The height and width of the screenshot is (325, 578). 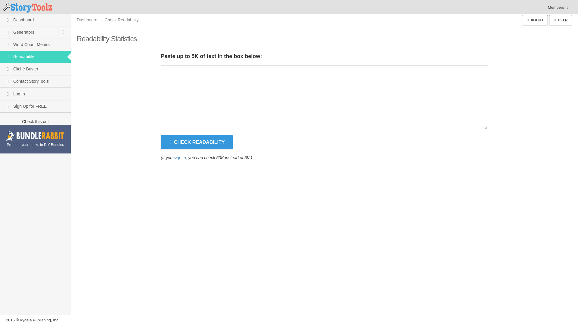 What do you see at coordinates (179, 158) in the screenshot?
I see `sign in` at bounding box center [179, 158].